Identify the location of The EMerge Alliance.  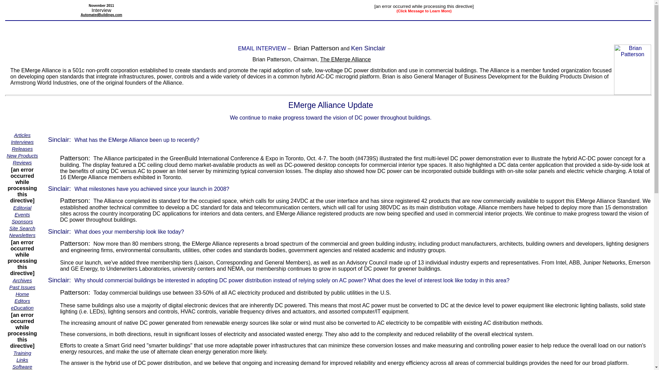
(345, 60).